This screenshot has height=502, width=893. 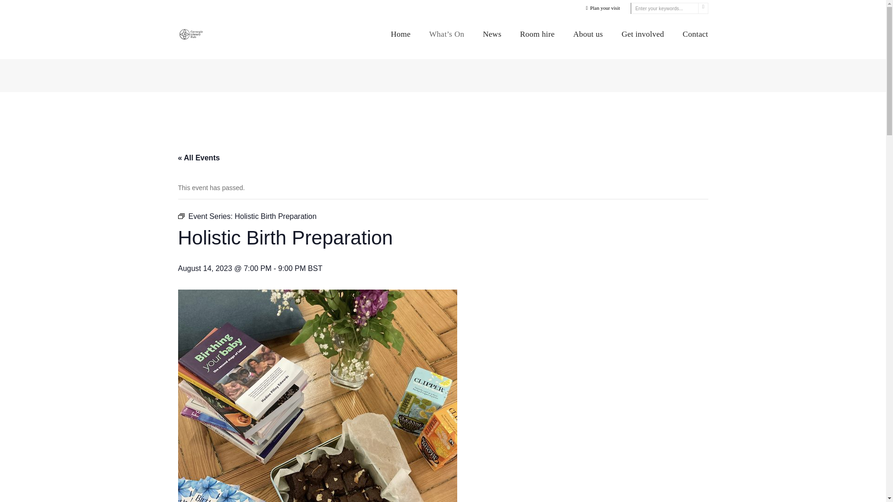 I want to click on Holistic Birth Preparation, so click(x=275, y=216).